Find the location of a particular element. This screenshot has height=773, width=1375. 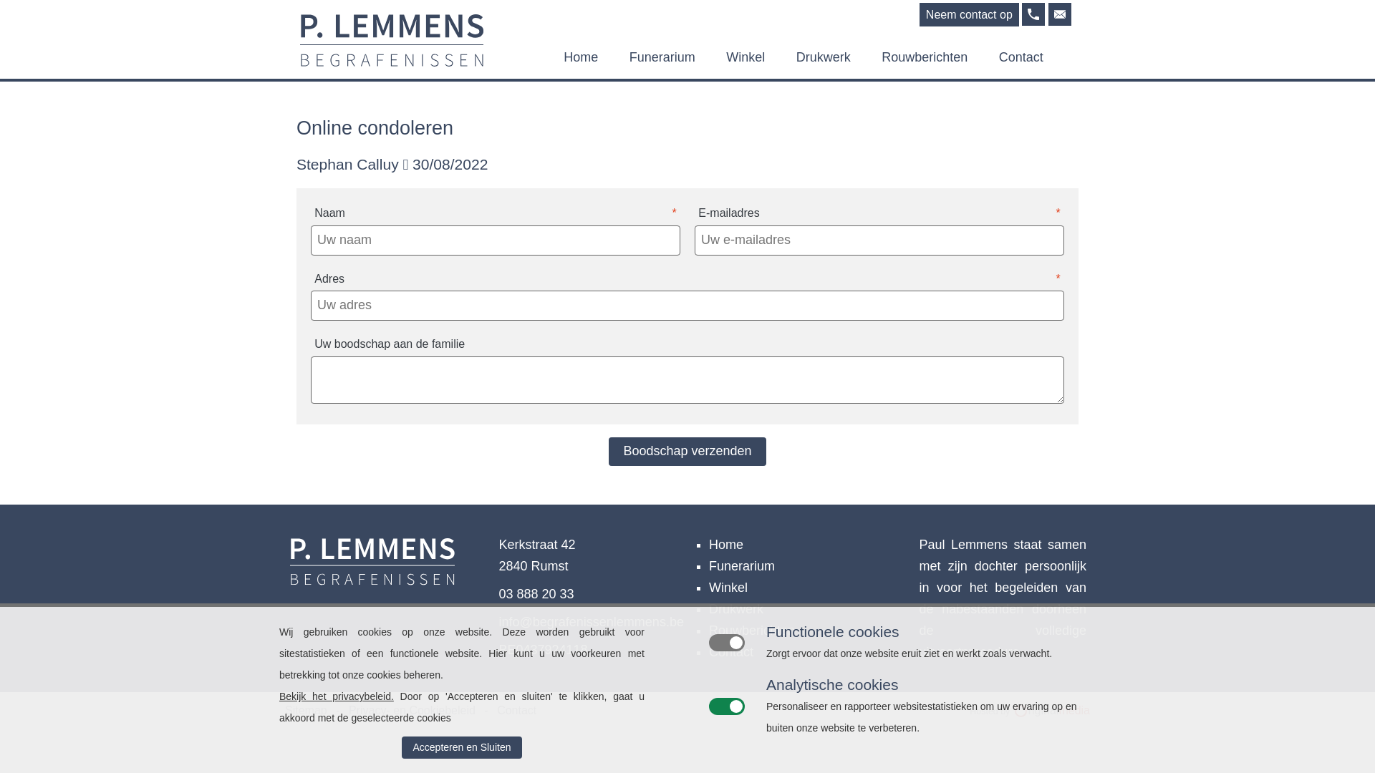

Bekijk het privacybeleid. is located at coordinates (337, 696).